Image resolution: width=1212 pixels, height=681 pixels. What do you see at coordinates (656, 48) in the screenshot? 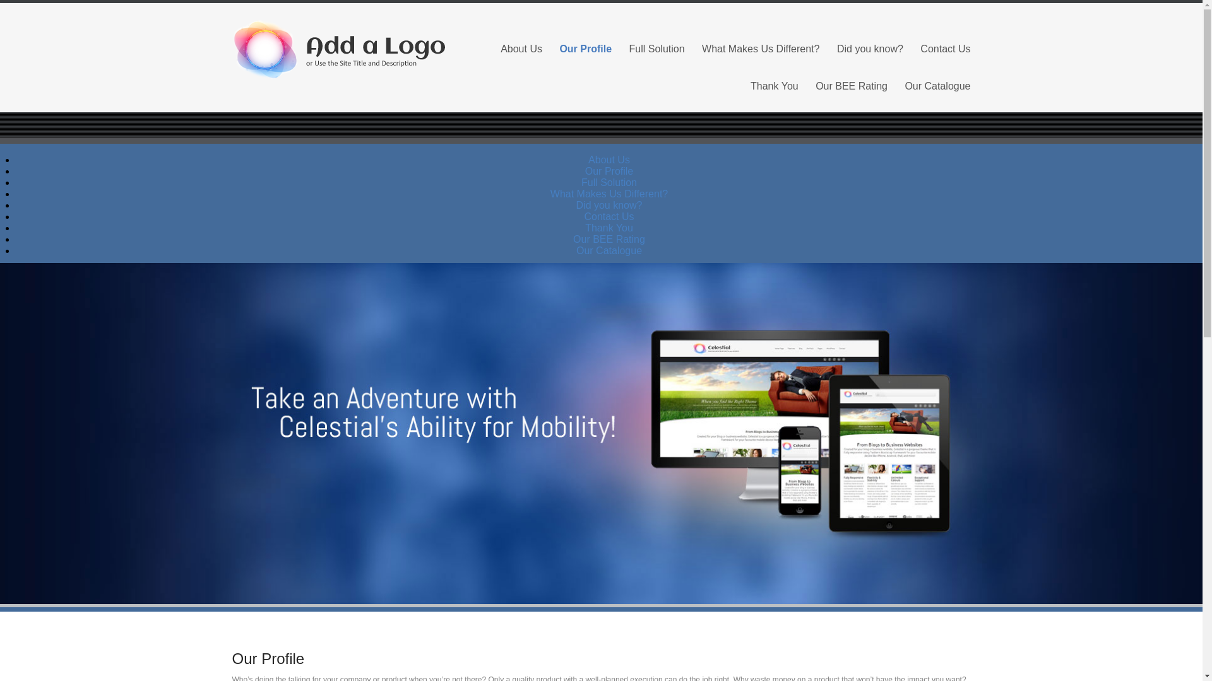
I see `Full Solution` at bounding box center [656, 48].